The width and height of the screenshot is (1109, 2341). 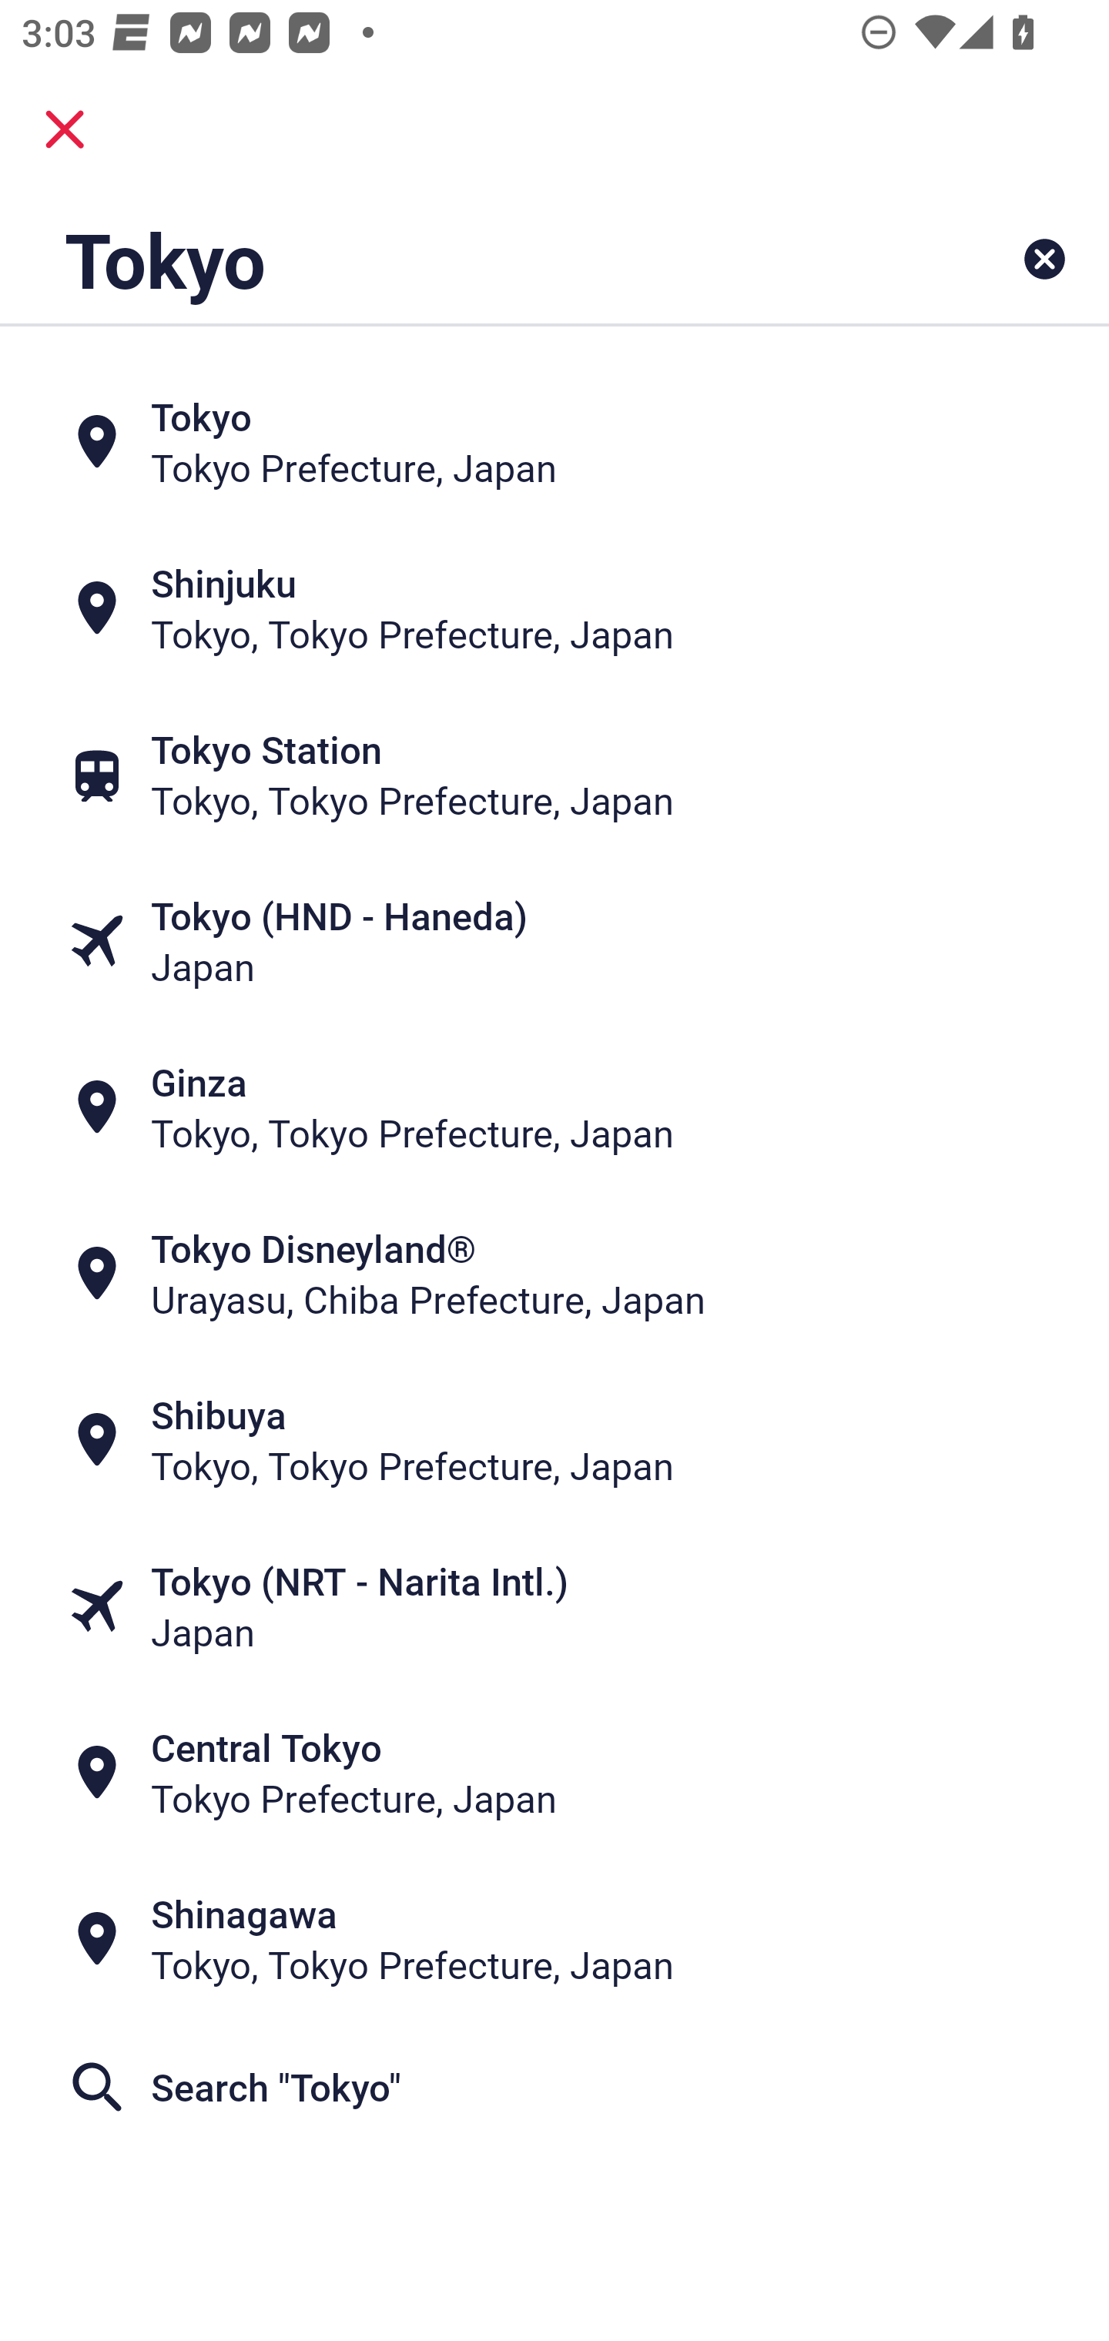 What do you see at coordinates (554, 1108) in the screenshot?
I see `Ginza Tokyo, Tokyo Prefecture, Japan` at bounding box center [554, 1108].